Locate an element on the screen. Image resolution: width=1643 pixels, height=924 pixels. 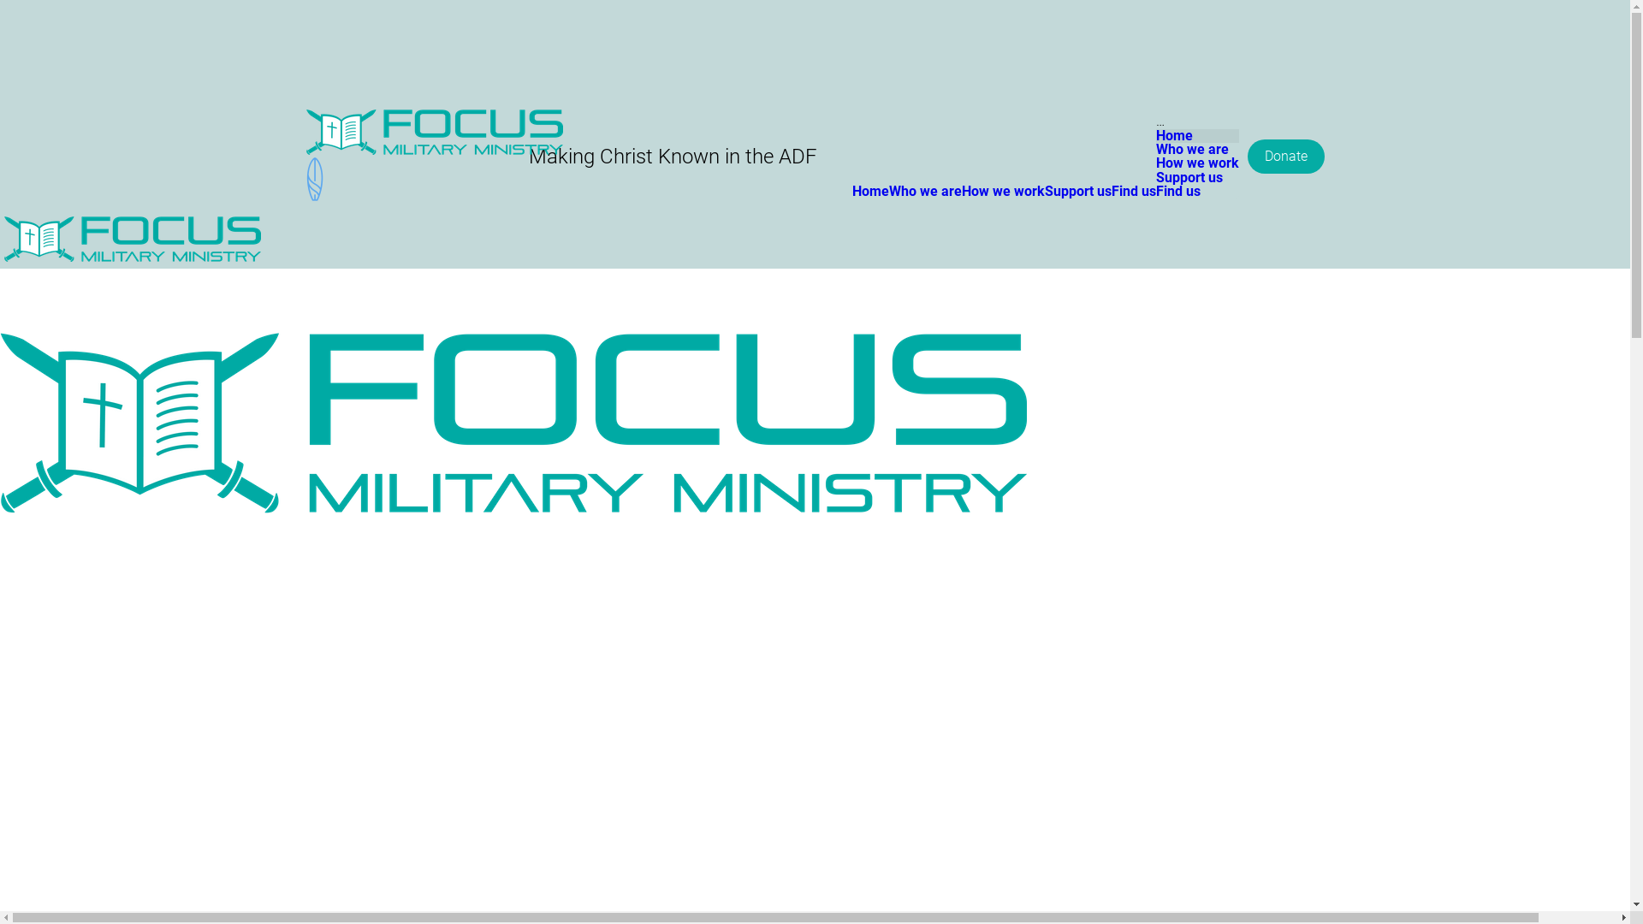
How we work is located at coordinates (1003, 192).